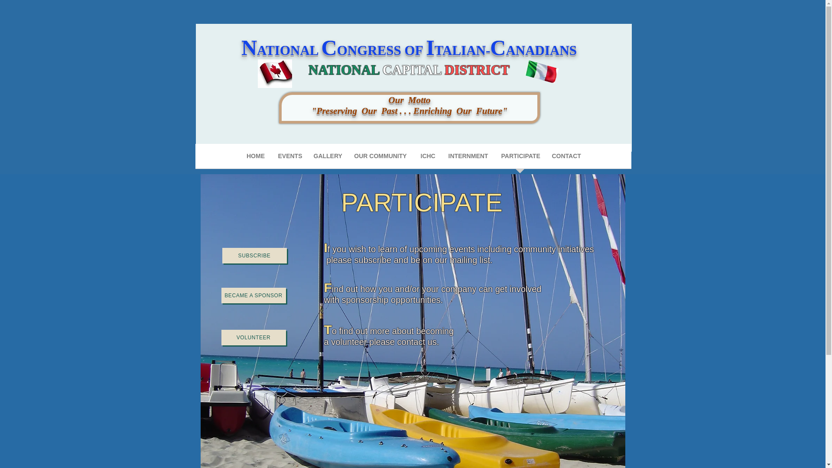 This screenshot has height=468, width=832. I want to click on OUR COMMUNITY, so click(380, 159).